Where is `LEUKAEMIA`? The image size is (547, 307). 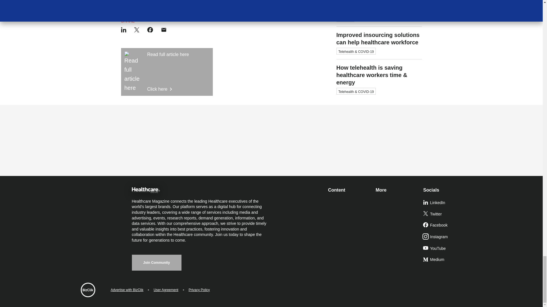 LEUKAEMIA is located at coordinates (132, 1).